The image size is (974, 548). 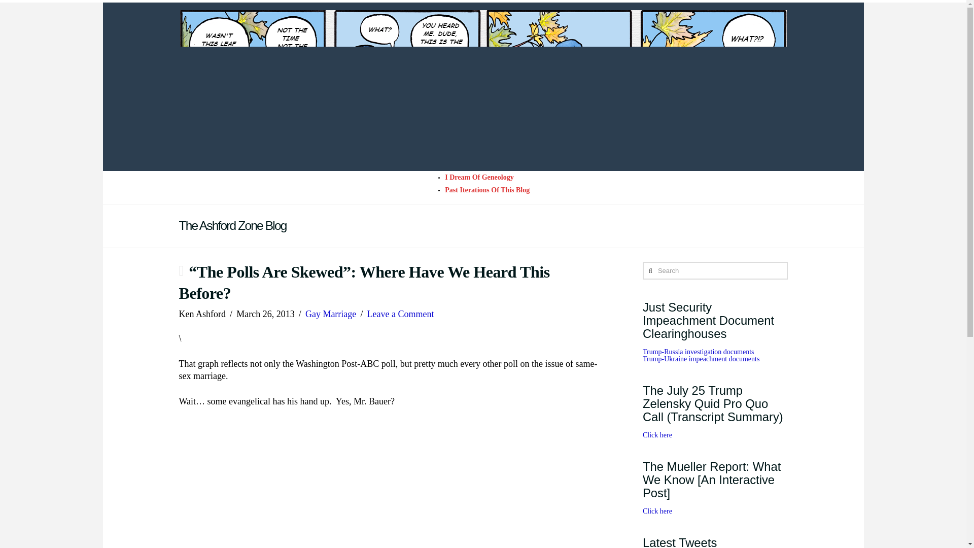 I want to click on Trump-Russia investigation documents, so click(x=698, y=351).